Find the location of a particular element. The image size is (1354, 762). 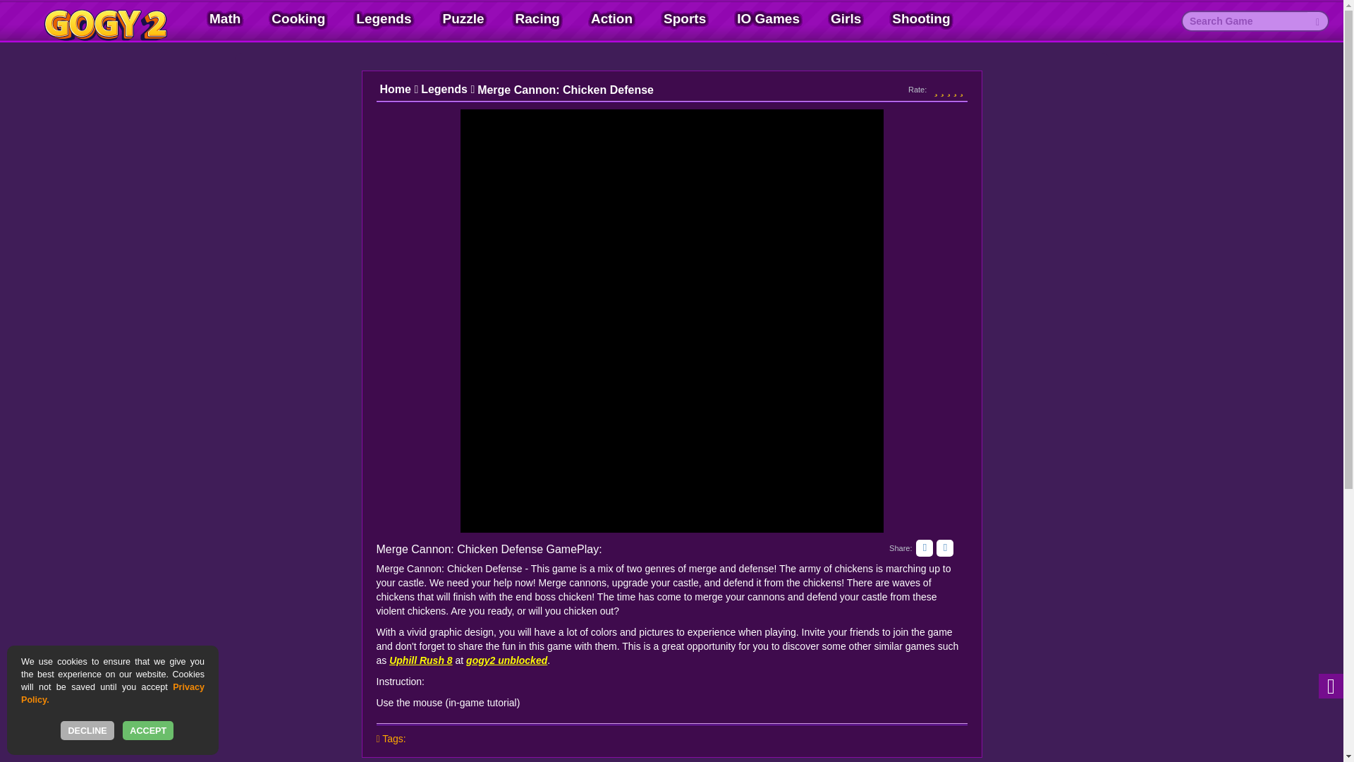

gogy2 unblocked is located at coordinates (506, 660).